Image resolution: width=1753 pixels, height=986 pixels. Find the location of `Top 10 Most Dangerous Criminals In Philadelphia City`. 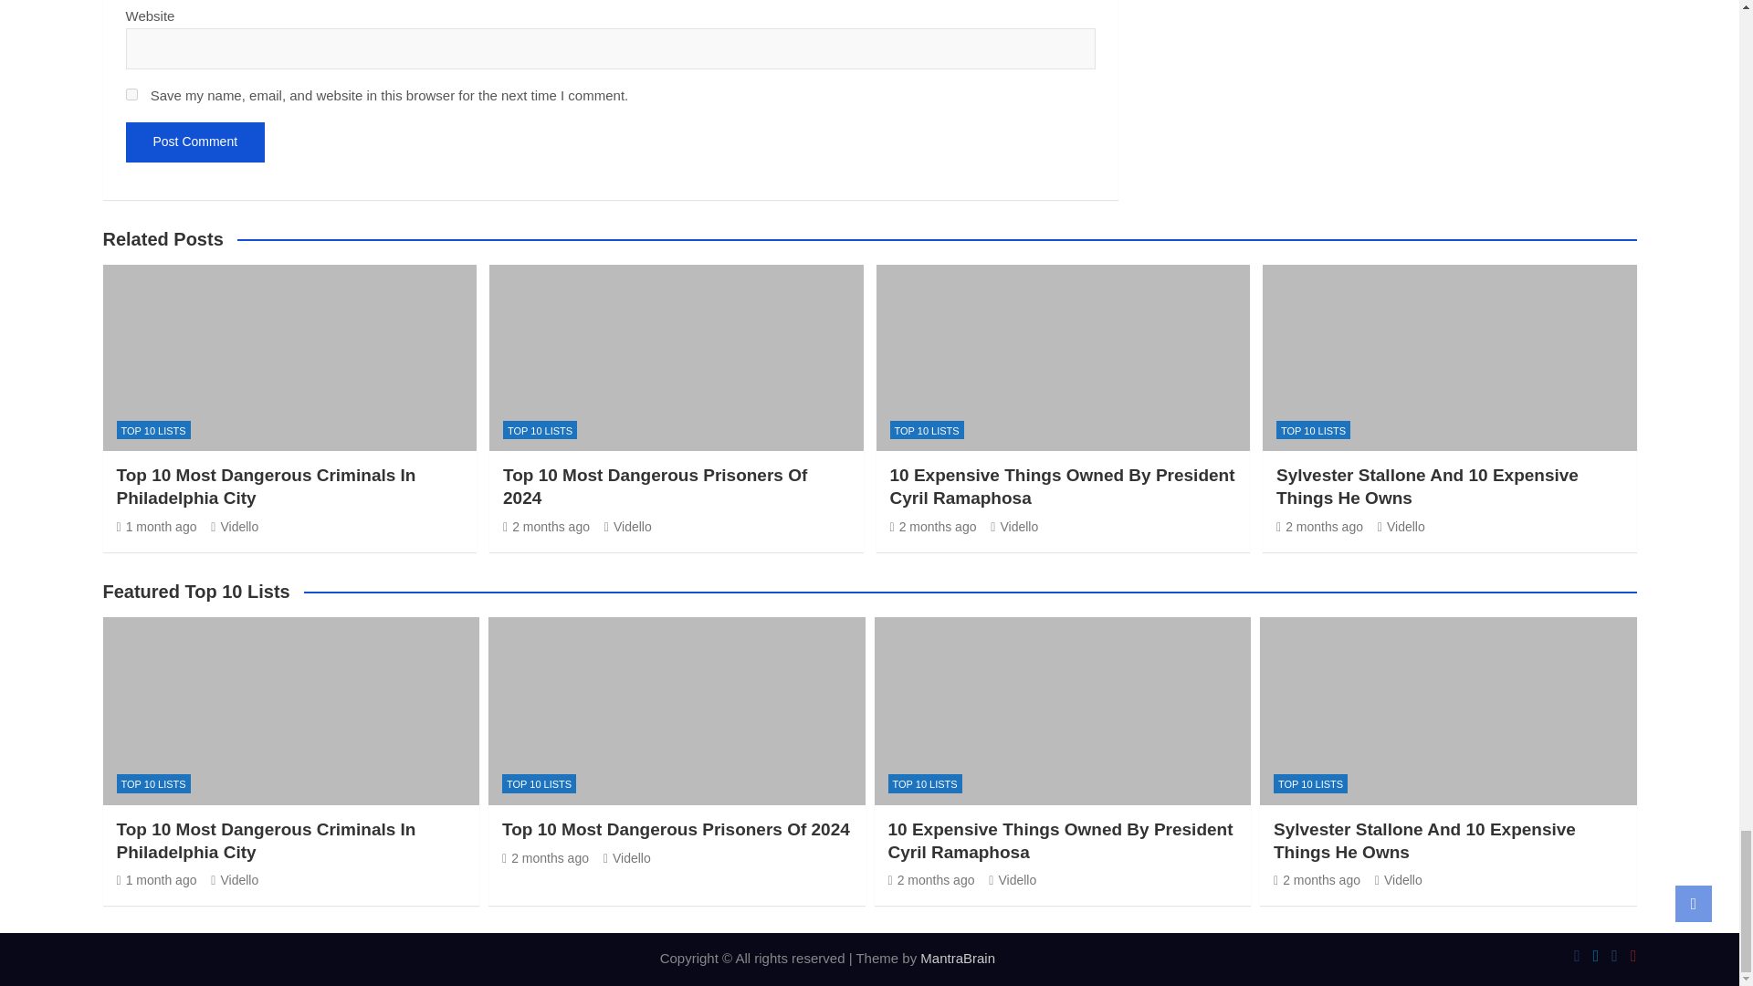

Top 10 Most Dangerous Criminals In Philadelphia City is located at coordinates (157, 880).